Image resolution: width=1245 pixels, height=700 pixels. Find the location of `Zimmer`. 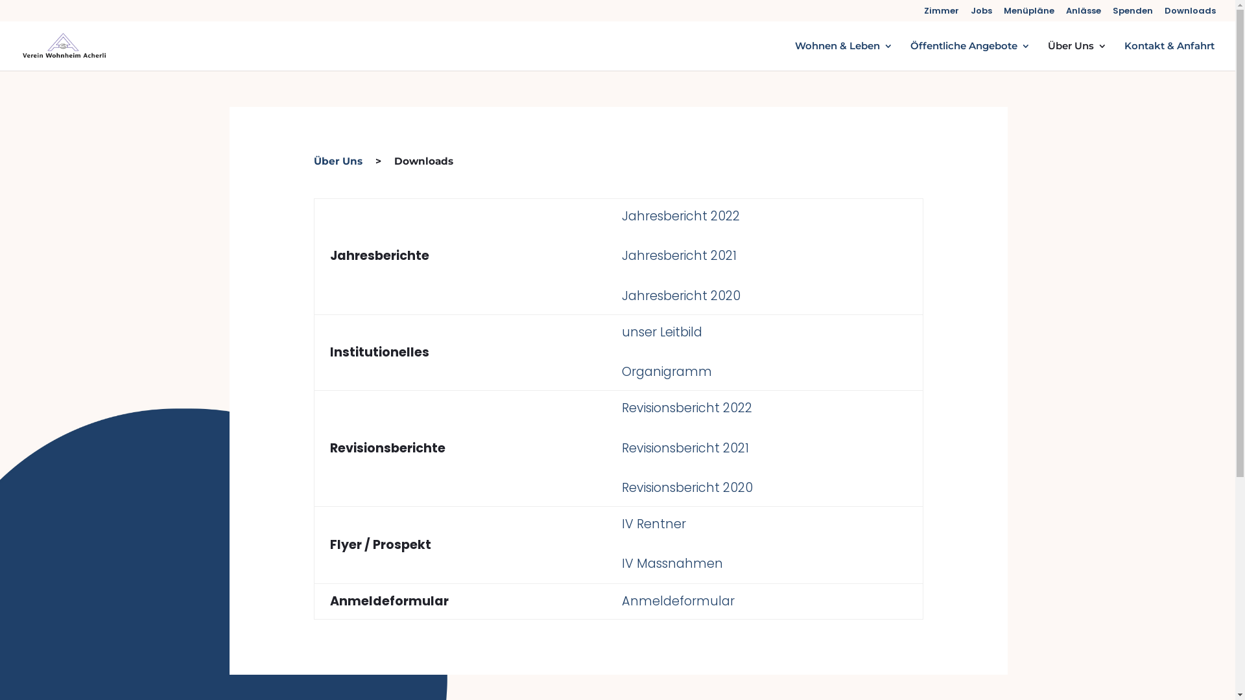

Zimmer is located at coordinates (942, 14).